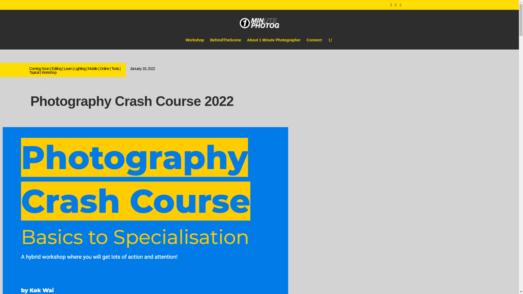 The height and width of the screenshot is (294, 523). I want to click on About 1 Minute Photographer, so click(274, 44).